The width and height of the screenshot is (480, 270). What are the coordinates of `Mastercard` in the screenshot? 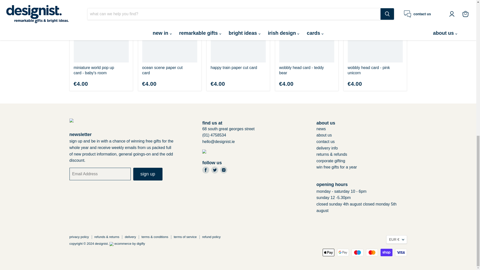 It's located at (372, 252).